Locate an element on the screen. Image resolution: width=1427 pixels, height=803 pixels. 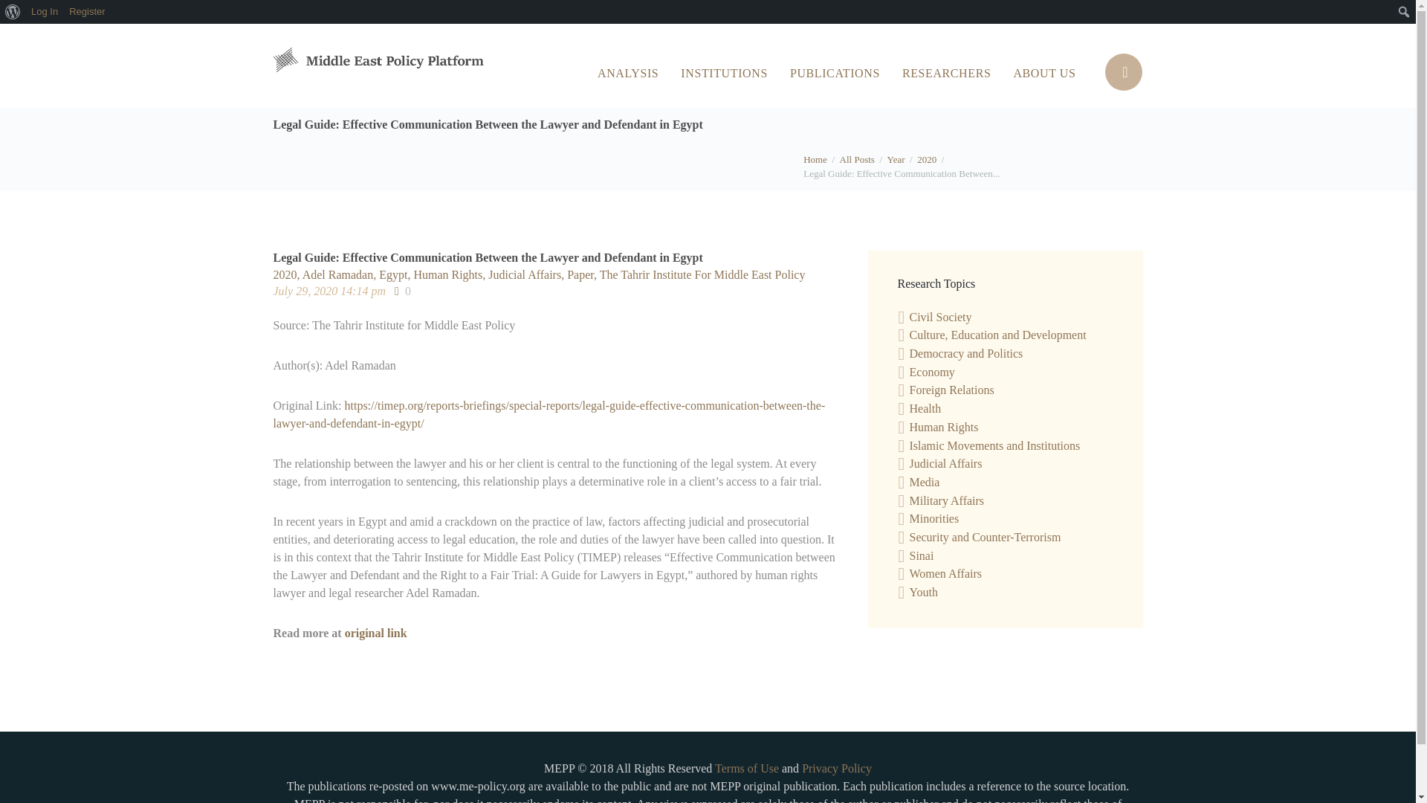
Foreign Relations is located at coordinates (952, 390).